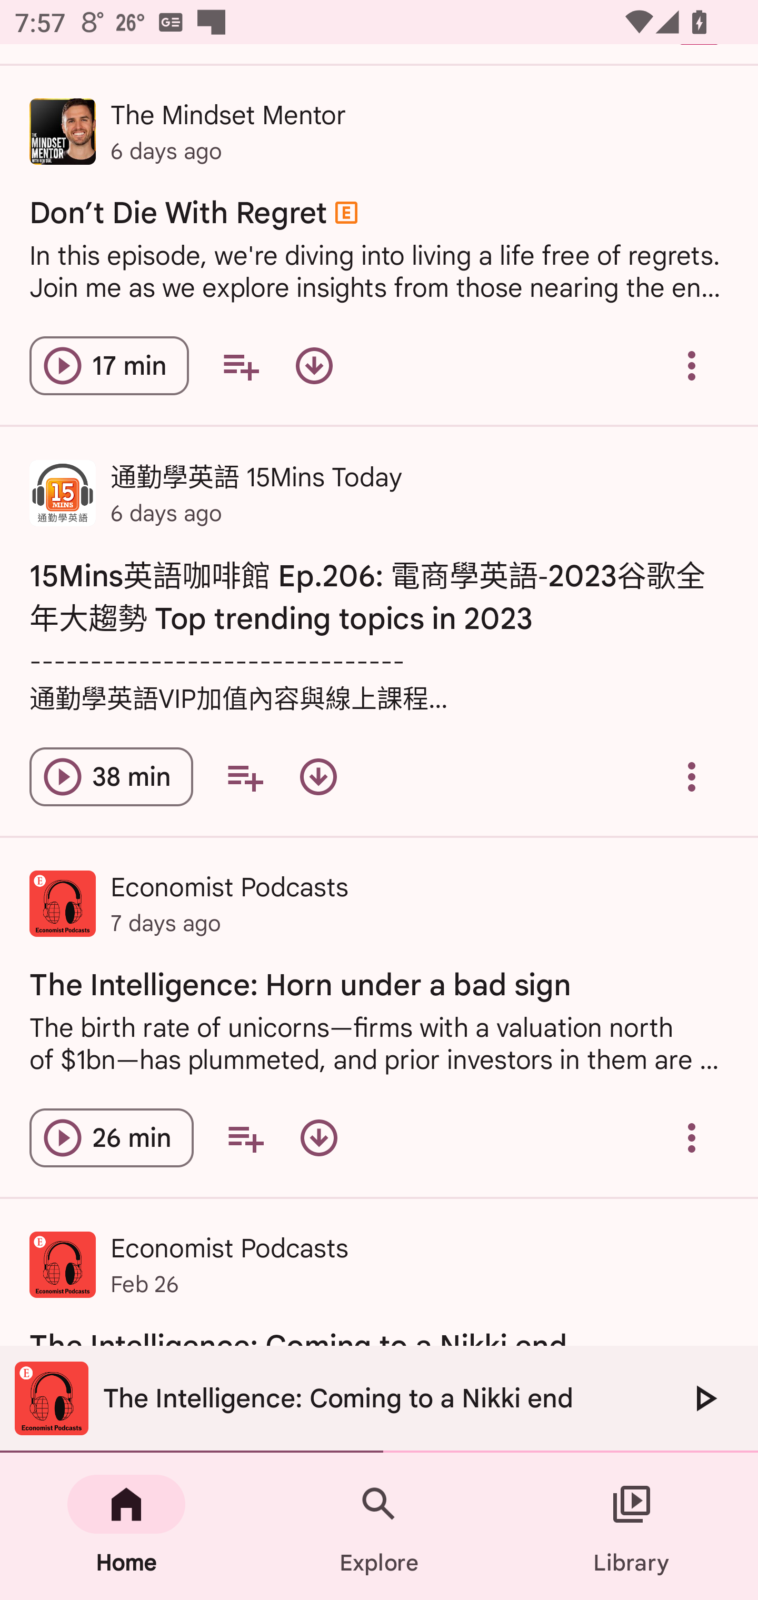 This screenshot has width=758, height=1600. I want to click on Play, so click(704, 1398).